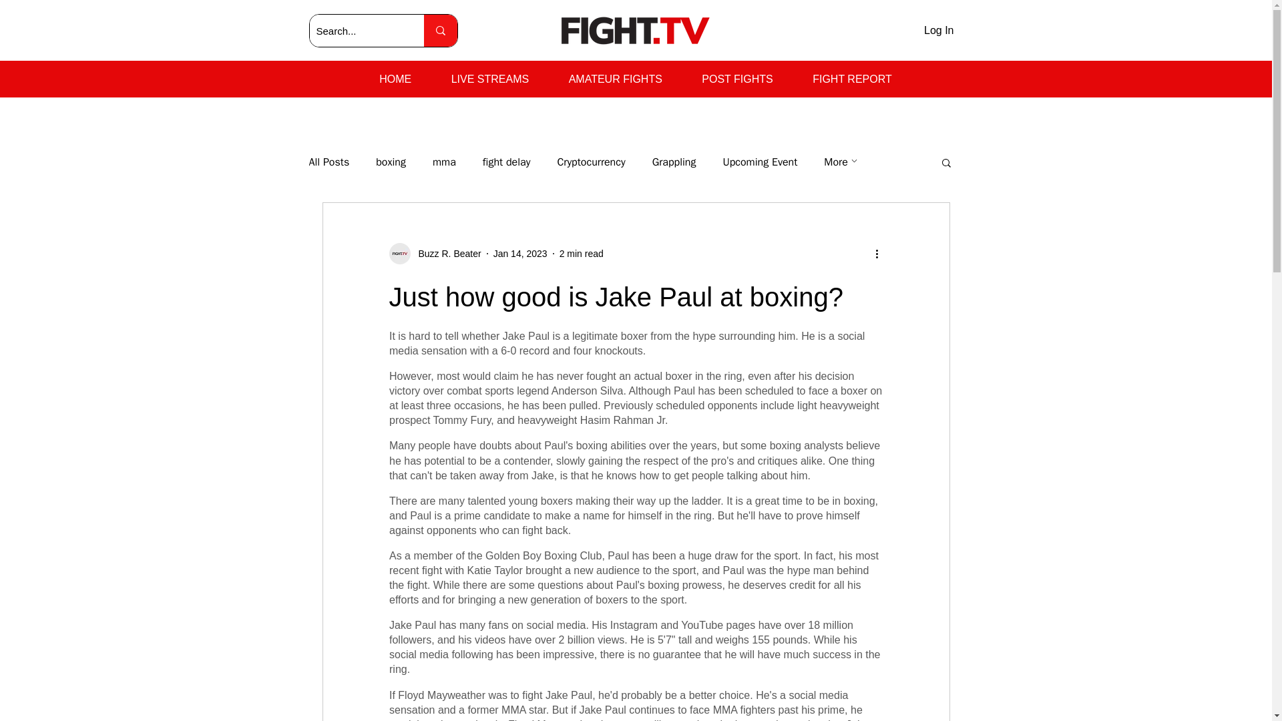 This screenshot has width=1282, height=721. Describe the element at coordinates (506, 162) in the screenshot. I see `fight delay` at that location.